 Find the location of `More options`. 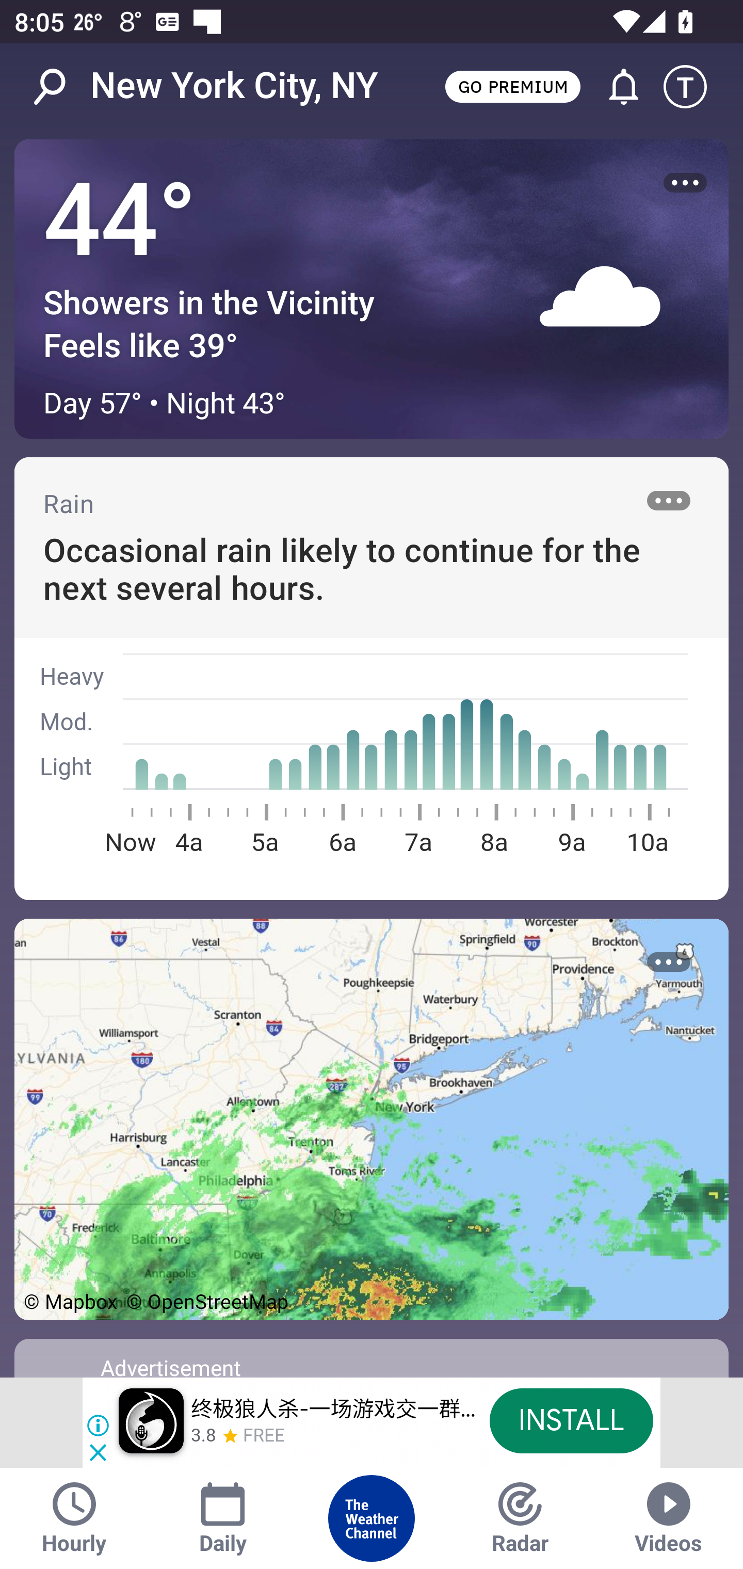

More options is located at coordinates (669, 962).